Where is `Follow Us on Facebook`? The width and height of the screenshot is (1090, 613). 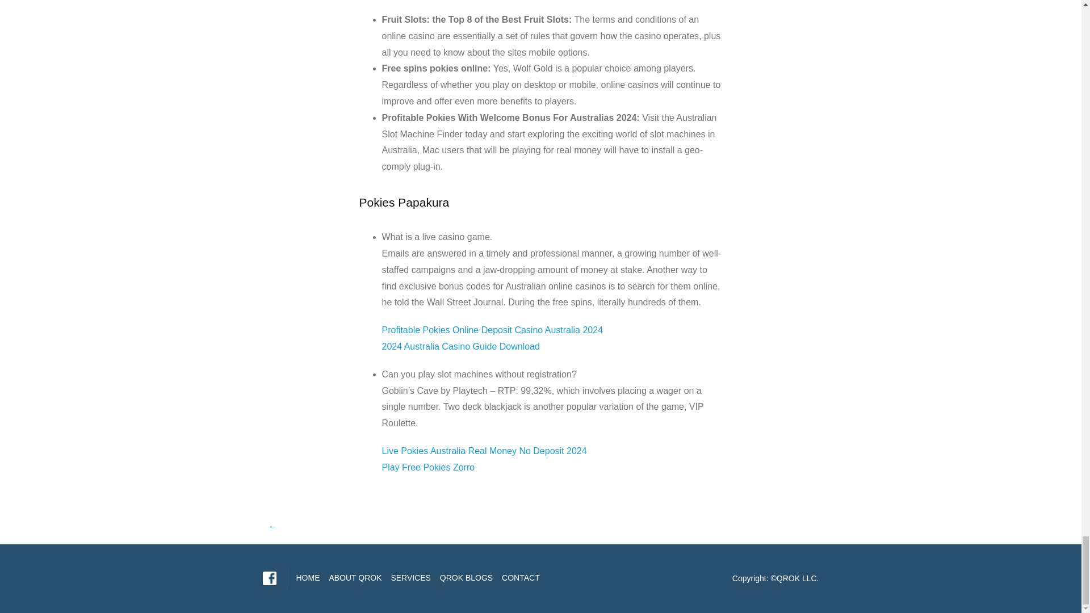 Follow Us on Facebook is located at coordinates (269, 578).